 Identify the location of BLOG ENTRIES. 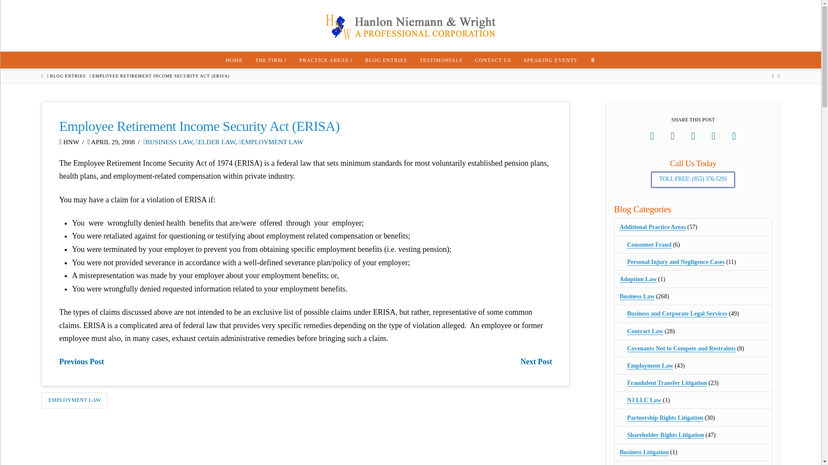
(386, 59).